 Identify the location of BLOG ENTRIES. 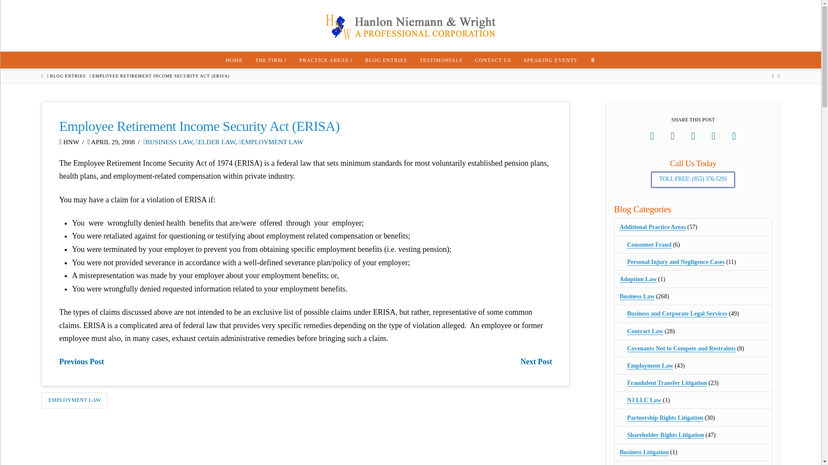
(386, 59).